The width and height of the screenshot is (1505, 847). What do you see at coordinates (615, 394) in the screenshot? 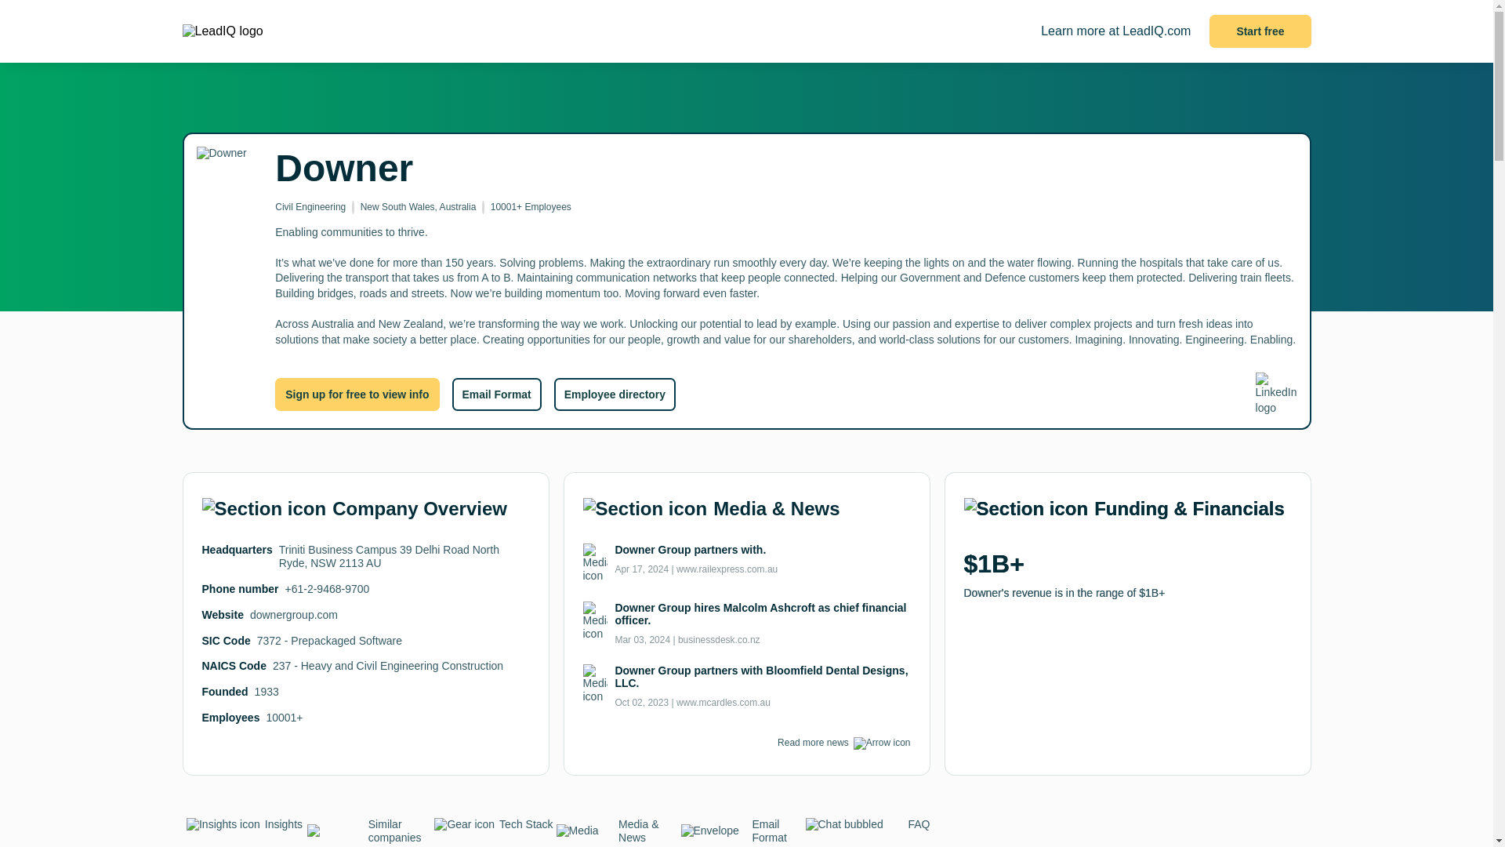
I see `Employee directory` at bounding box center [615, 394].